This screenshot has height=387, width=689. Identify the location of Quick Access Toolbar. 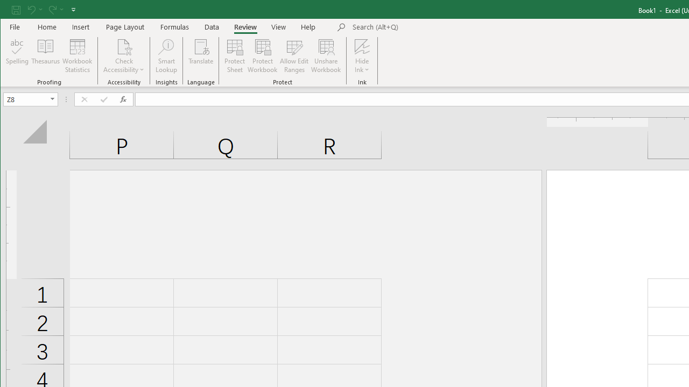
(45, 10).